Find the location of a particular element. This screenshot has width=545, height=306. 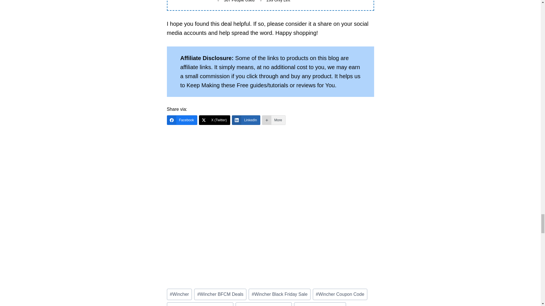

Wincher Coupon Code is located at coordinates (340, 294).